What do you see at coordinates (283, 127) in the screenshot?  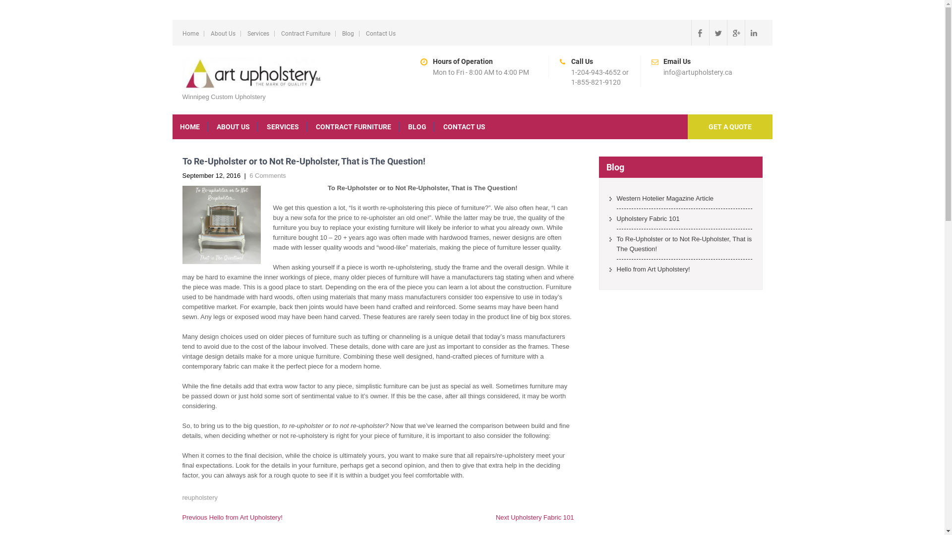 I see `SERVICES` at bounding box center [283, 127].